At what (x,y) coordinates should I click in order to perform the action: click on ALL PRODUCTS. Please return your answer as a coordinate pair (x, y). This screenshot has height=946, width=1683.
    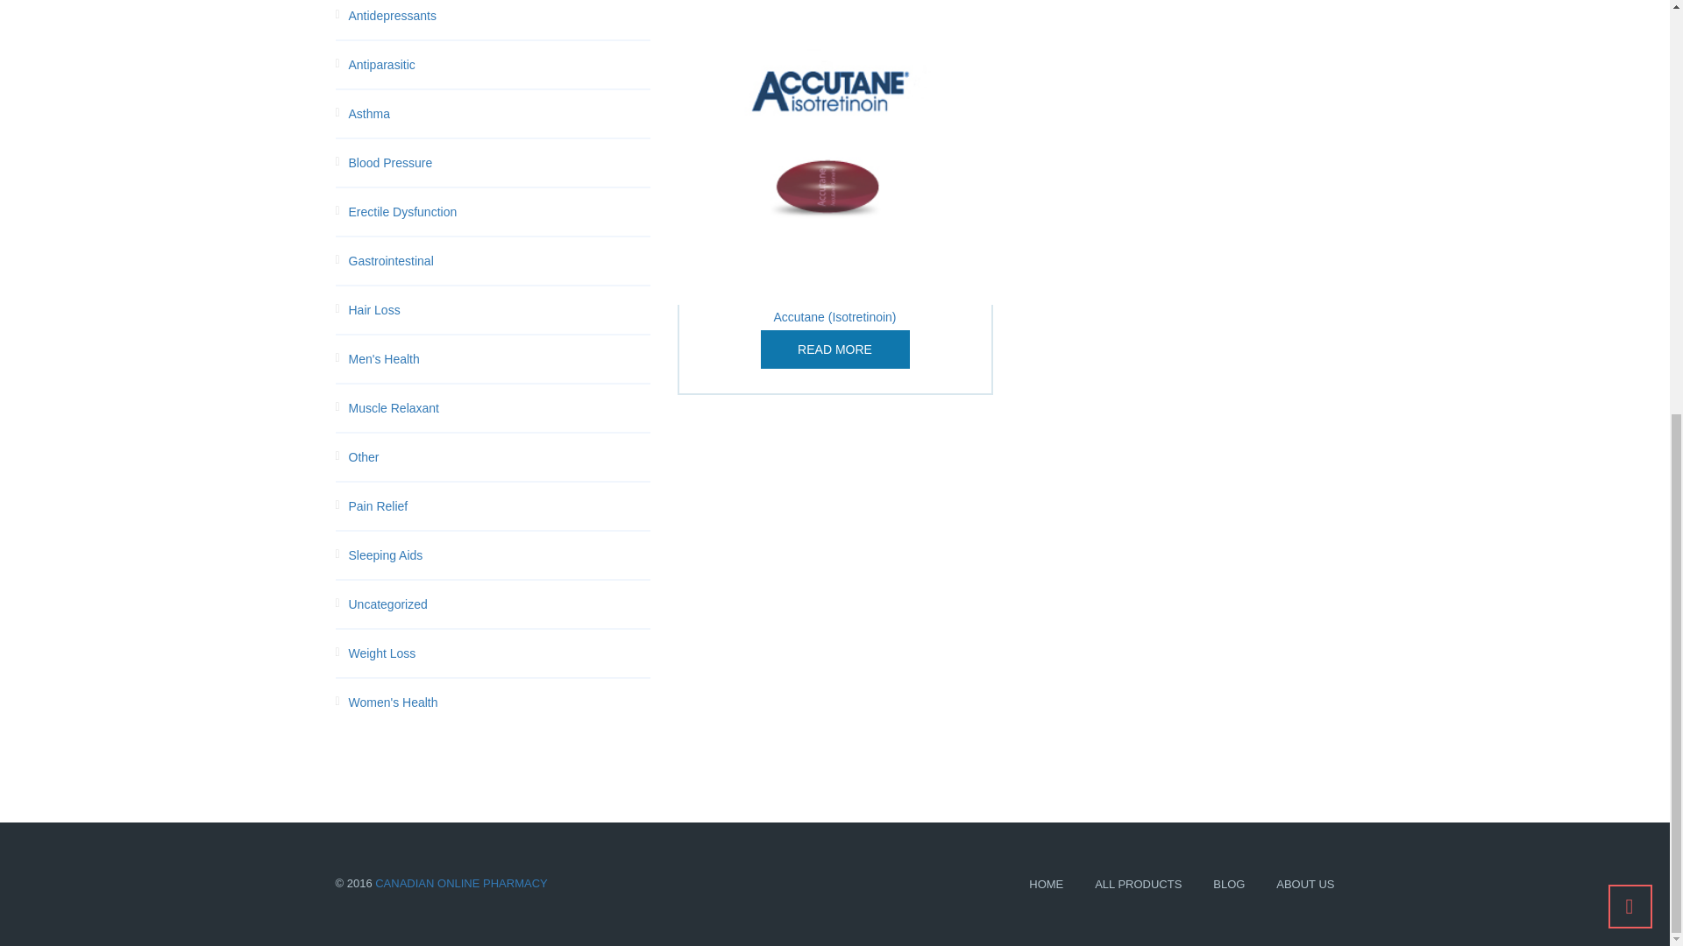
    Looking at the image, I should click on (1138, 885).